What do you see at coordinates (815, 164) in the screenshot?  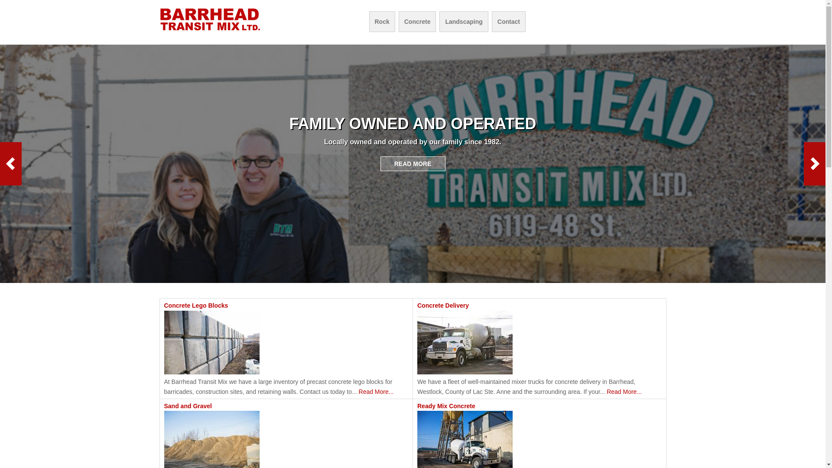 I see `Next` at bounding box center [815, 164].